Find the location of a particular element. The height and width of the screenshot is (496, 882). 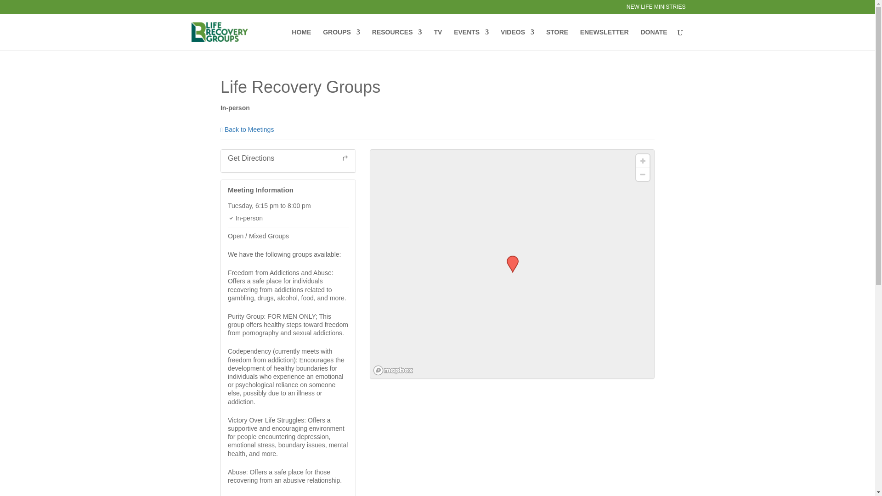

Zoom in is located at coordinates (642, 161).